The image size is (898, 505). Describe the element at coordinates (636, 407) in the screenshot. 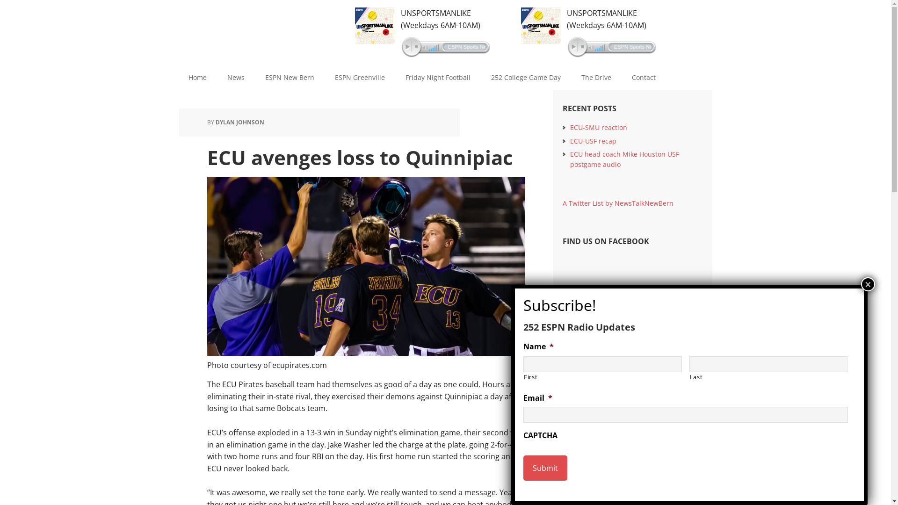

I see `Rodrygo tells racists: 'Bad luck, we will not stop'` at that location.